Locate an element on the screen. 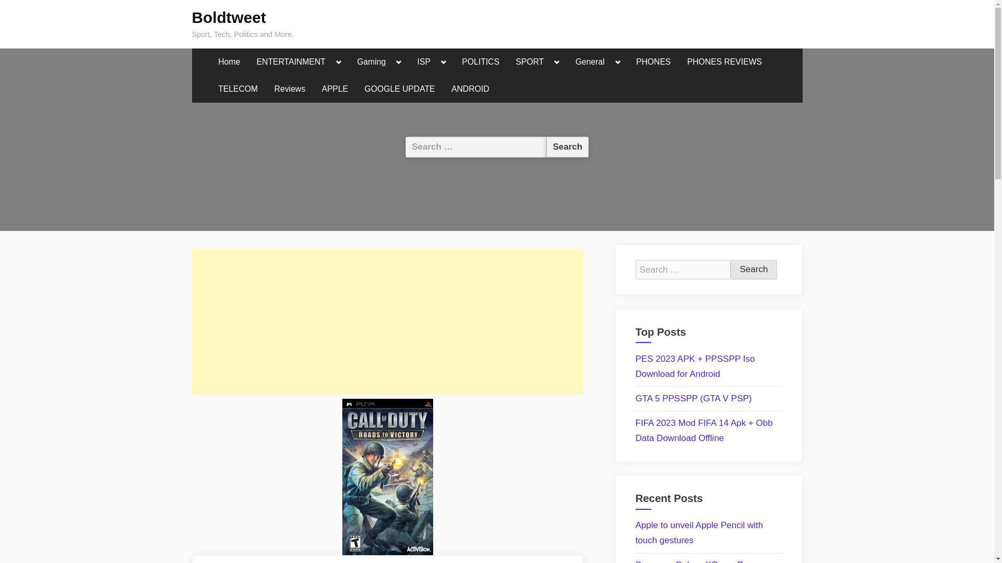  Search is located at coordinates (754, 270).